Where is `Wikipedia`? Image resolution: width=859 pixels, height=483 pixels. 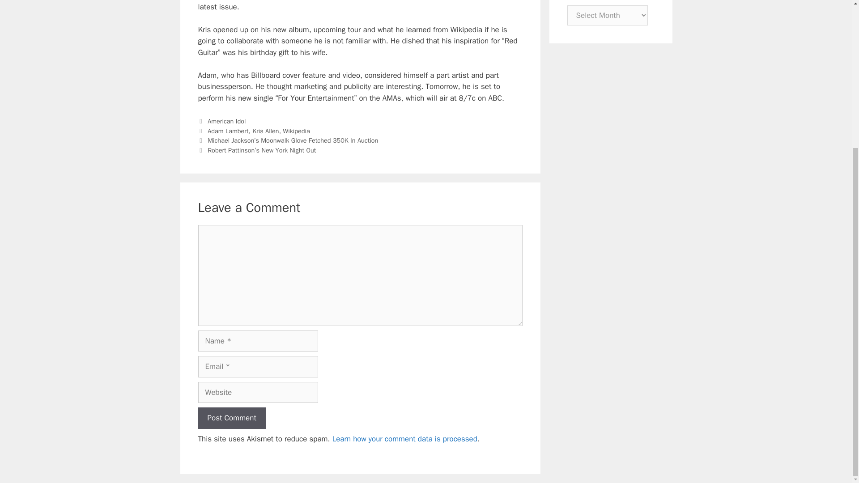
Wikipedia is located at coordinates (296, 131).